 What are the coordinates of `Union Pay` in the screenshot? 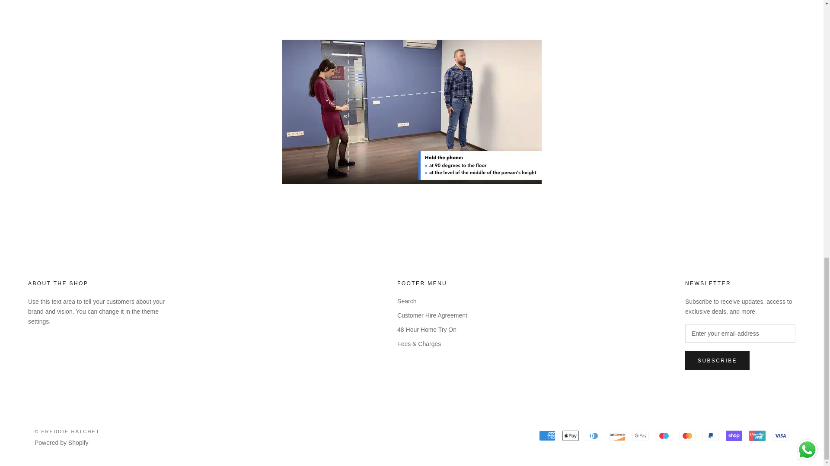 It's located at (757, 435).